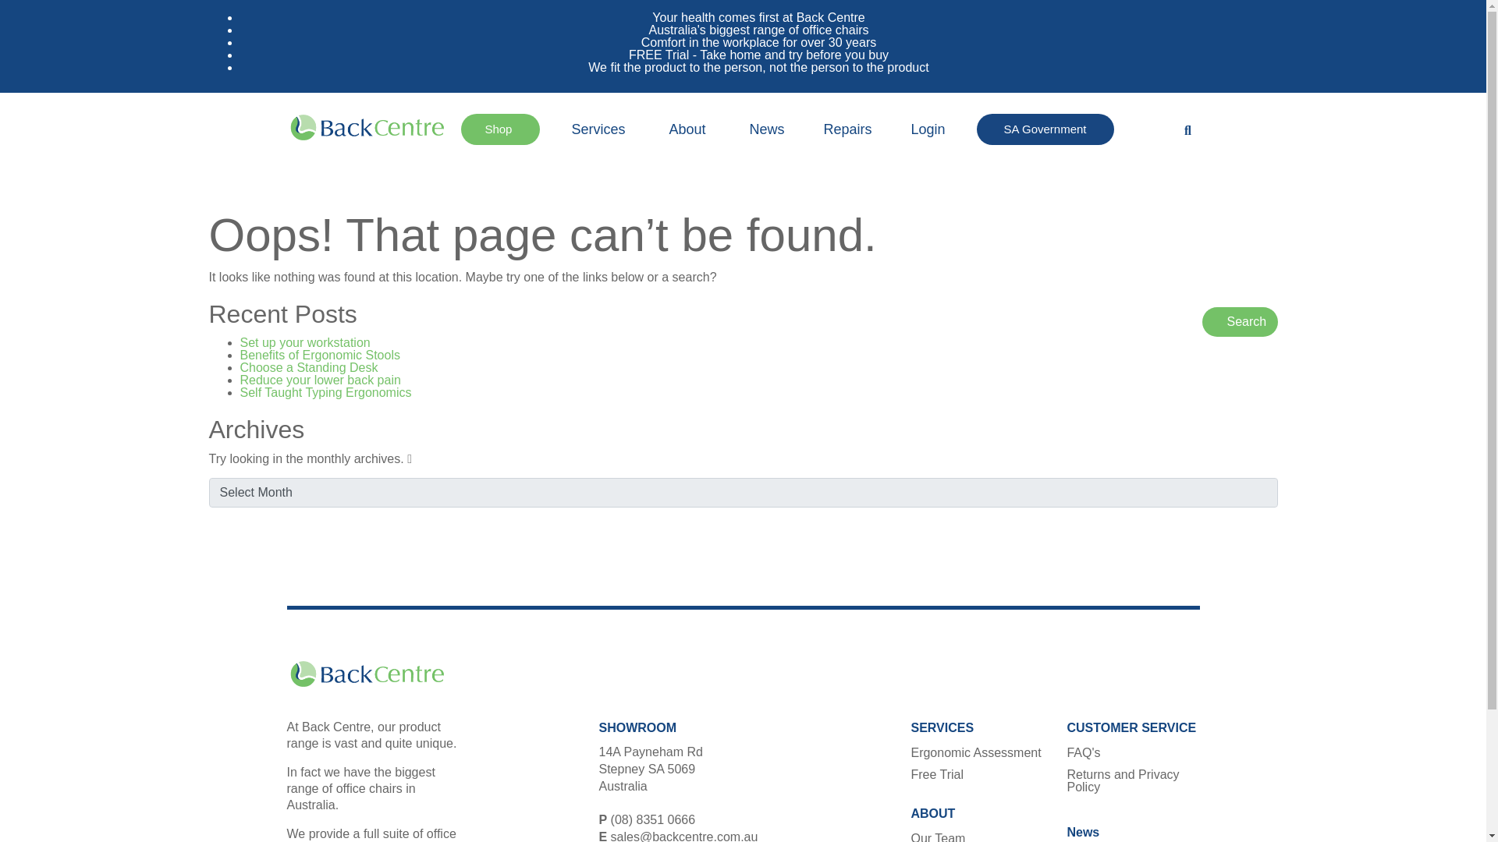  Describe the element at coordinates (766, 129) in the screenshot. I see `News` at that location.